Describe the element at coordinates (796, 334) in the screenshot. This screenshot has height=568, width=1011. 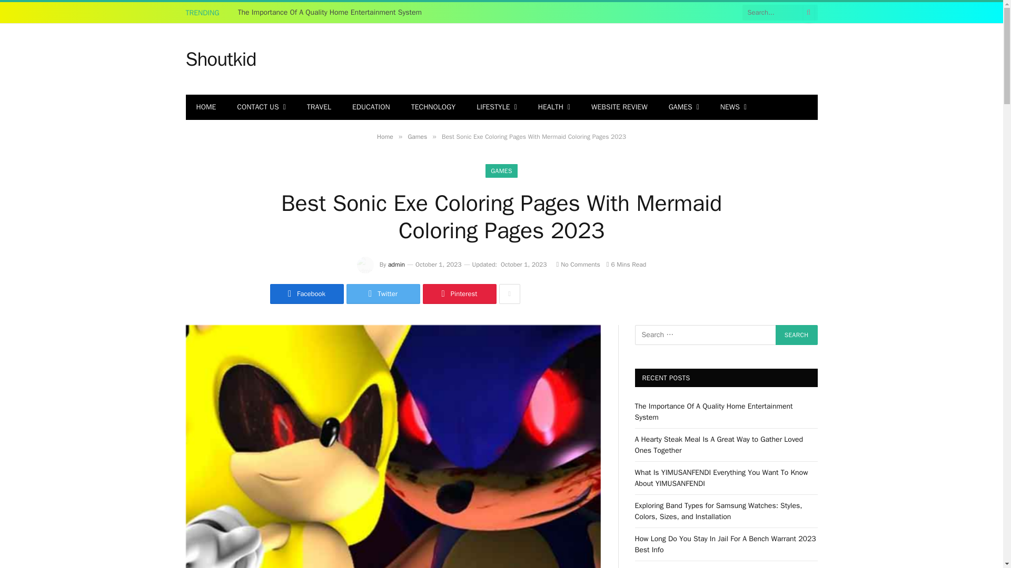
I see `Search` at that location.